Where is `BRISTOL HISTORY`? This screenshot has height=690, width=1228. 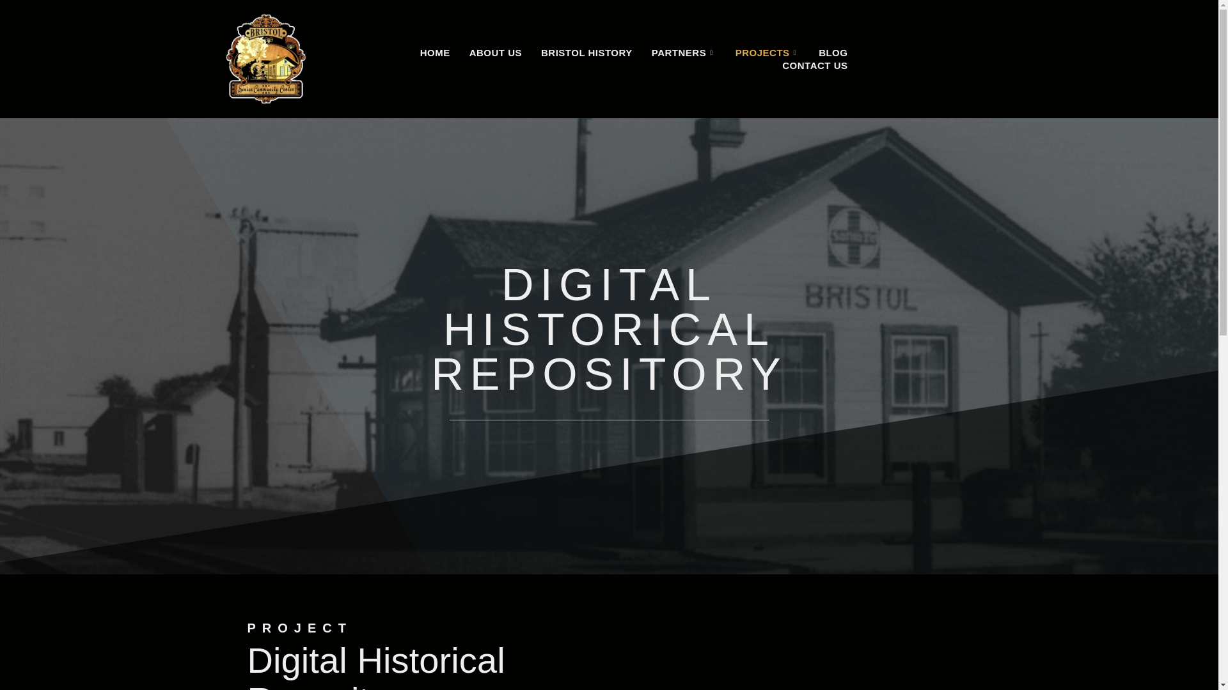
BRISTOL HISTORY is located at coordinates (587, 52).